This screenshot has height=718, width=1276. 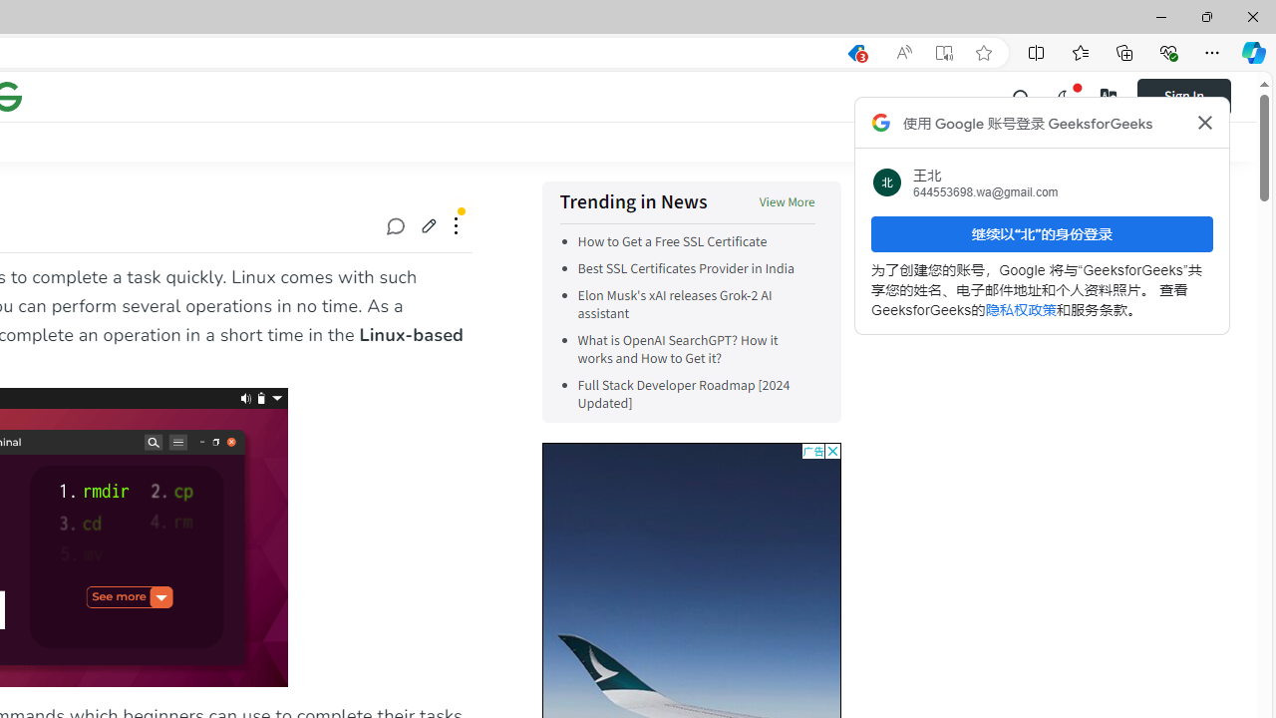 I want to click on Best SSL Certificates Provider in India, so click(x=686, y=269).